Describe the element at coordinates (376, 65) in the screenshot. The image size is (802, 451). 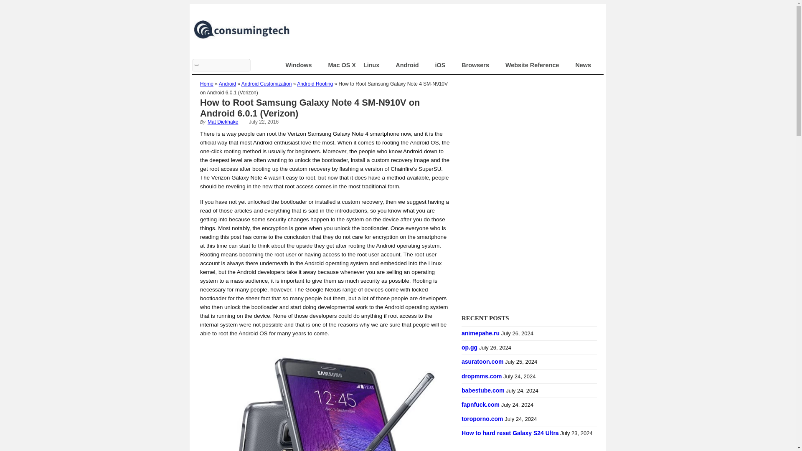
I see `Linux` at that location.